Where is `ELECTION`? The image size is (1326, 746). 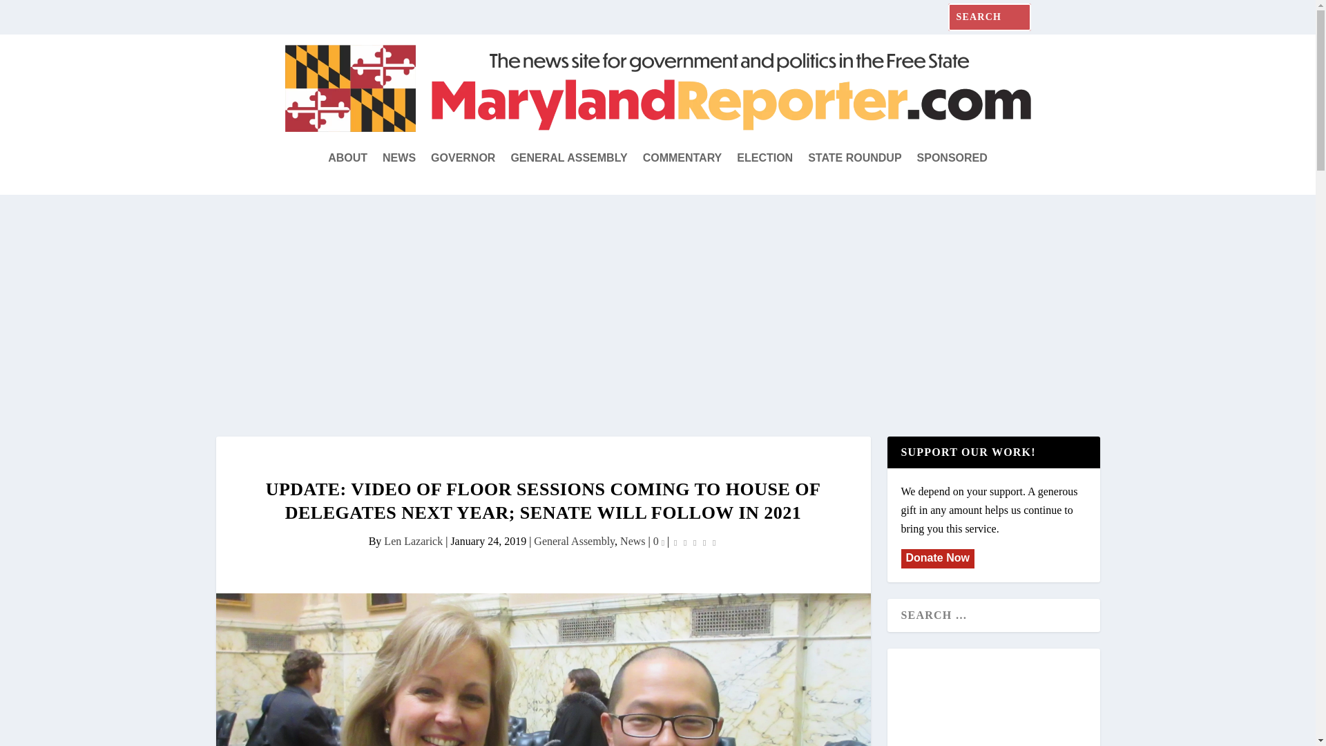
ELECTION is located at coordinates (765, 157).